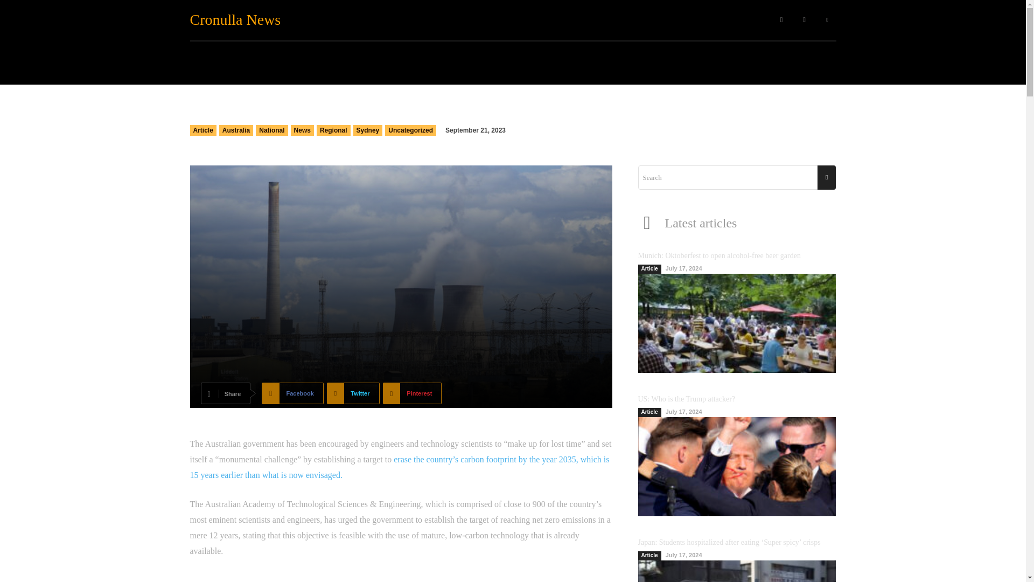 This screenshot has width=1034, height=582. What do you see at coordinates (401, 577) in the screenshot?
I see `Advertisement` at bounding box center [401, 577].